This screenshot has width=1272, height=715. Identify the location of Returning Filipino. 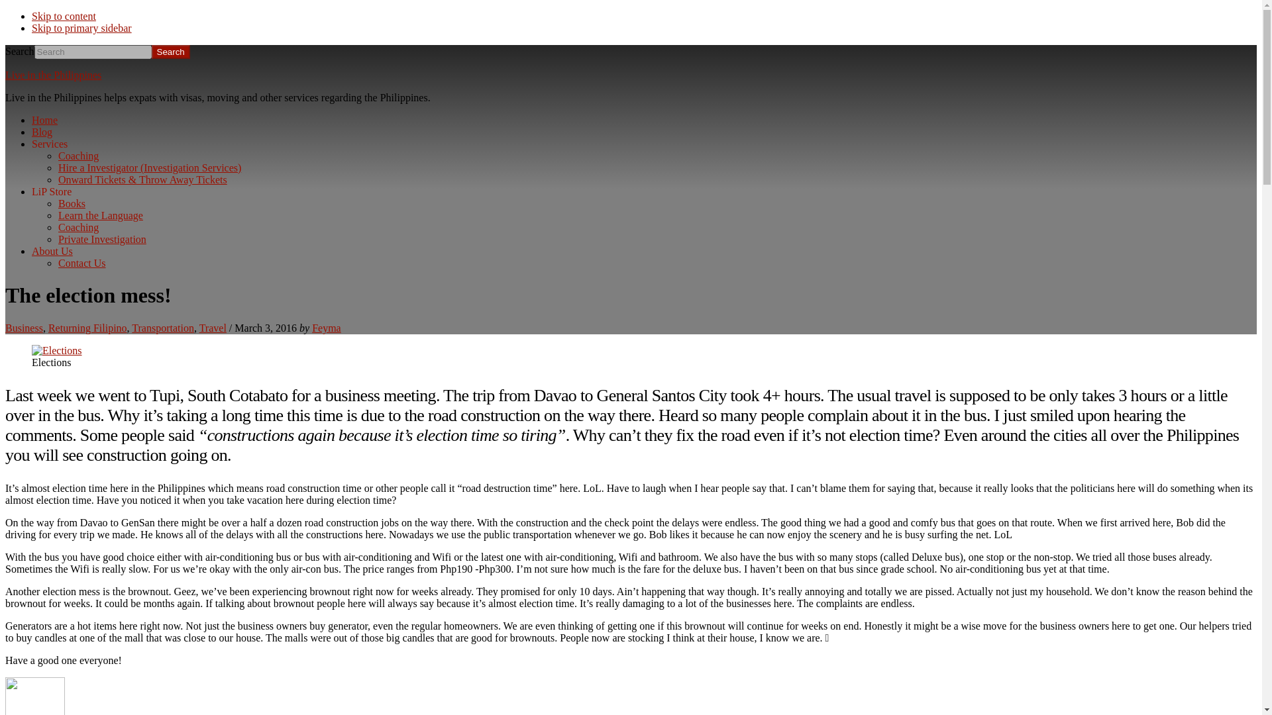
(87, 328).